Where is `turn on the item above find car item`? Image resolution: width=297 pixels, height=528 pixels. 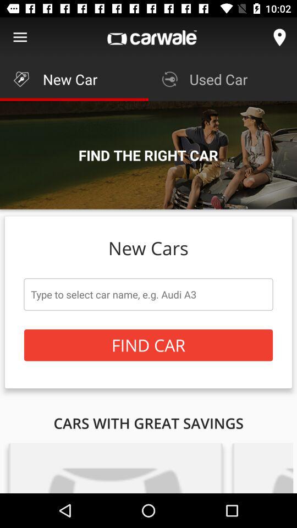 turn on the item above find car item is located at coordinates (148, 294).